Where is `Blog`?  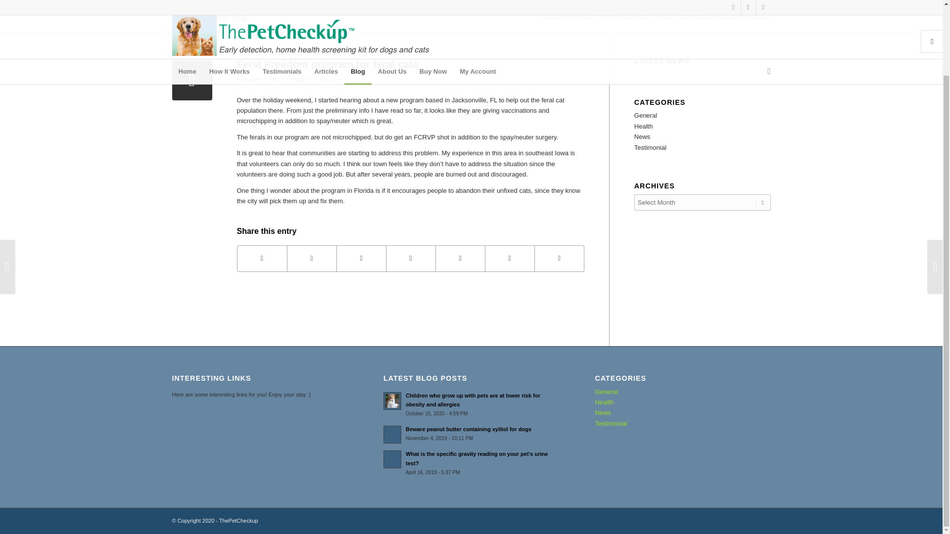 Blog is located at coordinates (357, 1).